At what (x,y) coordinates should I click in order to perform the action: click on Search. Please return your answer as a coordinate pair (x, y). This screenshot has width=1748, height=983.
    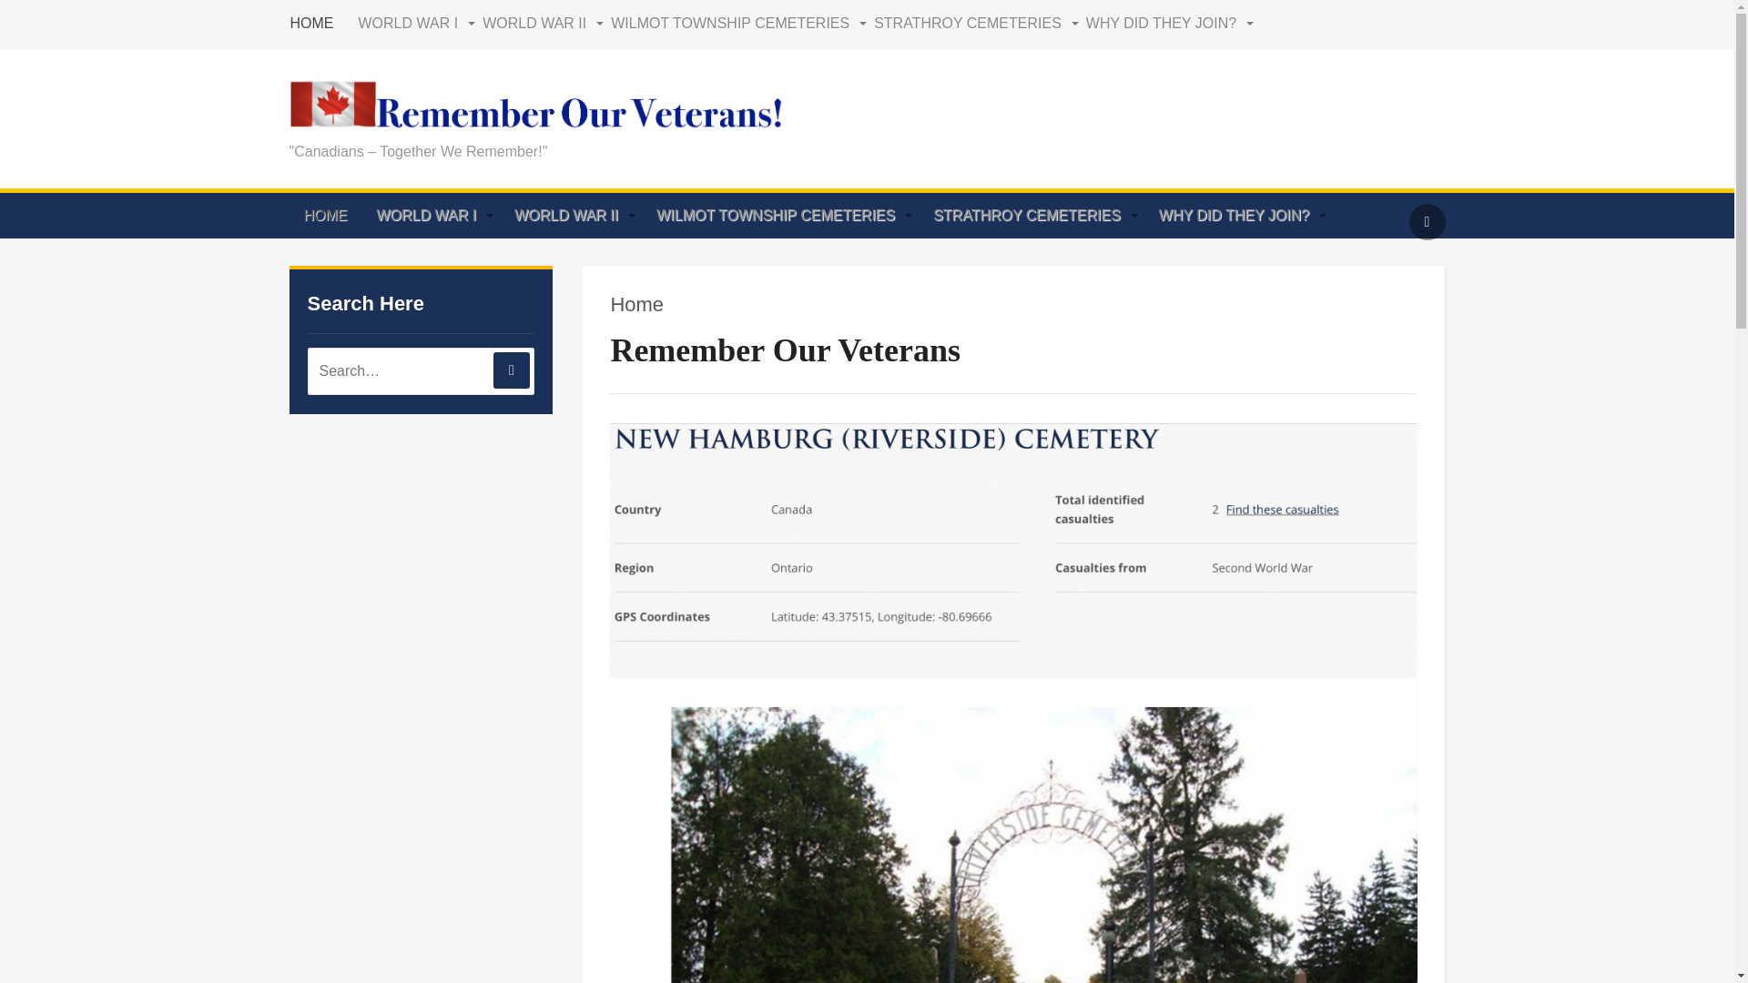
    Looking at the image, I should click on (511, 370).